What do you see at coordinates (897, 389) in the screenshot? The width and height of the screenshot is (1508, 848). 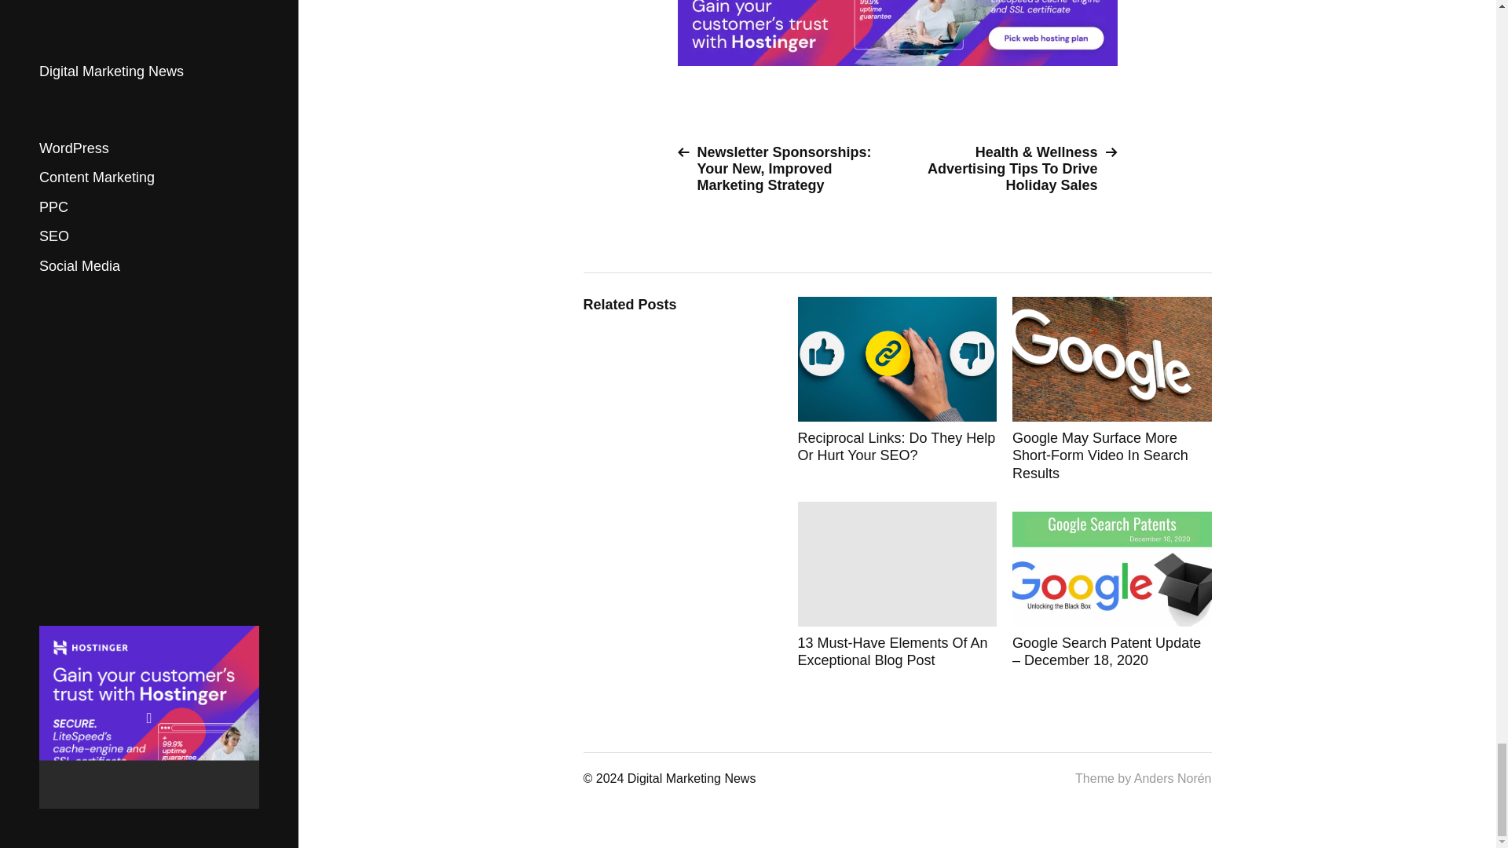 I see `Reciprocal Links: Do They Help Or Hurt Your SEO?` at bounding box center [897, 389].